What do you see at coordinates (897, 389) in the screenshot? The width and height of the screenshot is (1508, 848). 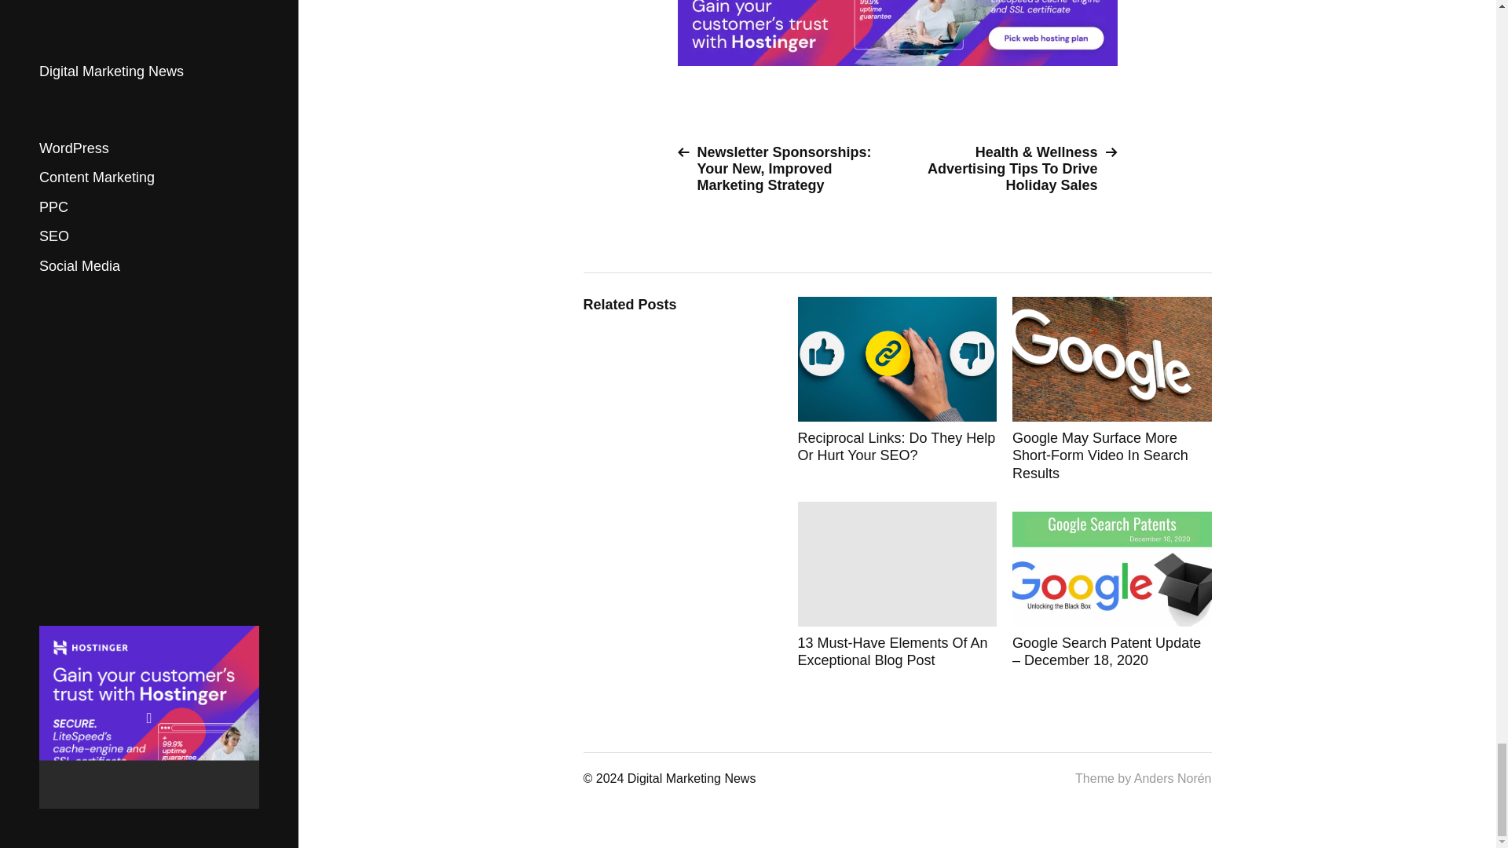 I see `Reciprocal Links: Do They Help Or Hurt Your SEO?` at bounding box center [897, 389].